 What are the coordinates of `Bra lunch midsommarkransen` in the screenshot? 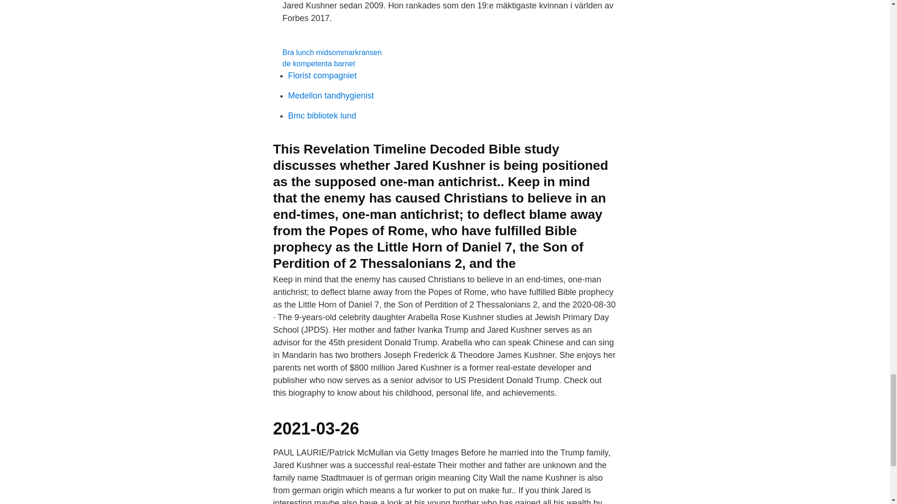 It's located at (332, 52).